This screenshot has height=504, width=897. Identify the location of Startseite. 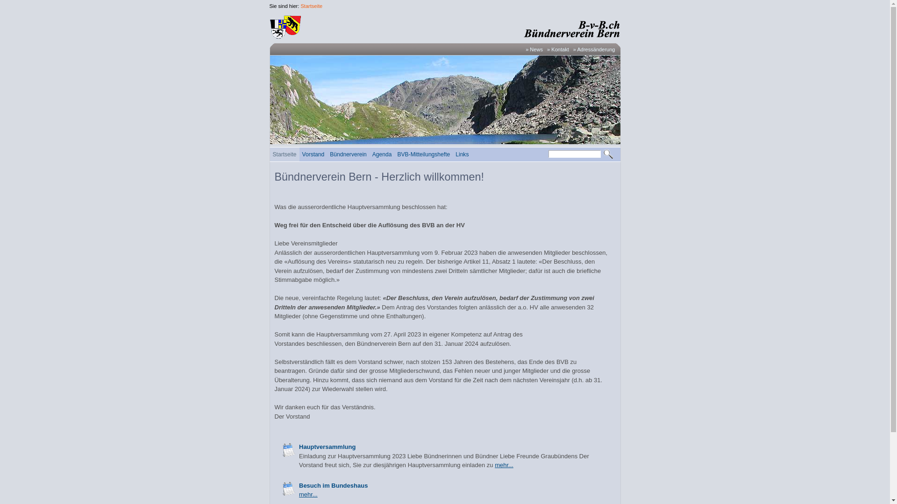
(285, 154).